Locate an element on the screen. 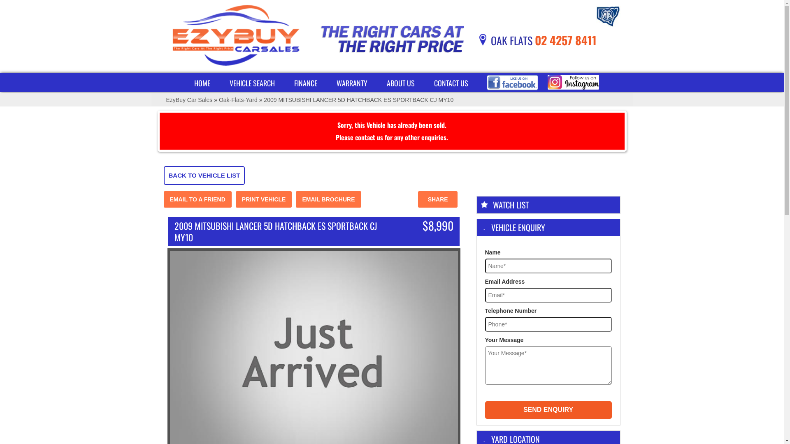 This screenshot has height=444, width=790. WATCH LIST is located at coordinates (511, 205).